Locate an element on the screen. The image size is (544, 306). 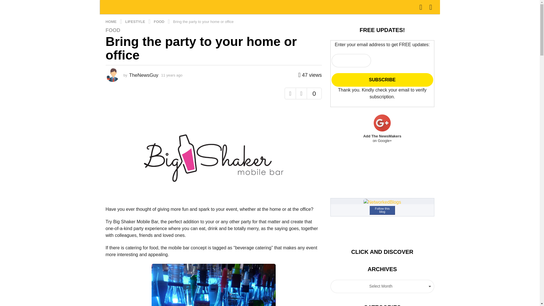
Bring the party to your home or office is located at coordinates (203, 22).